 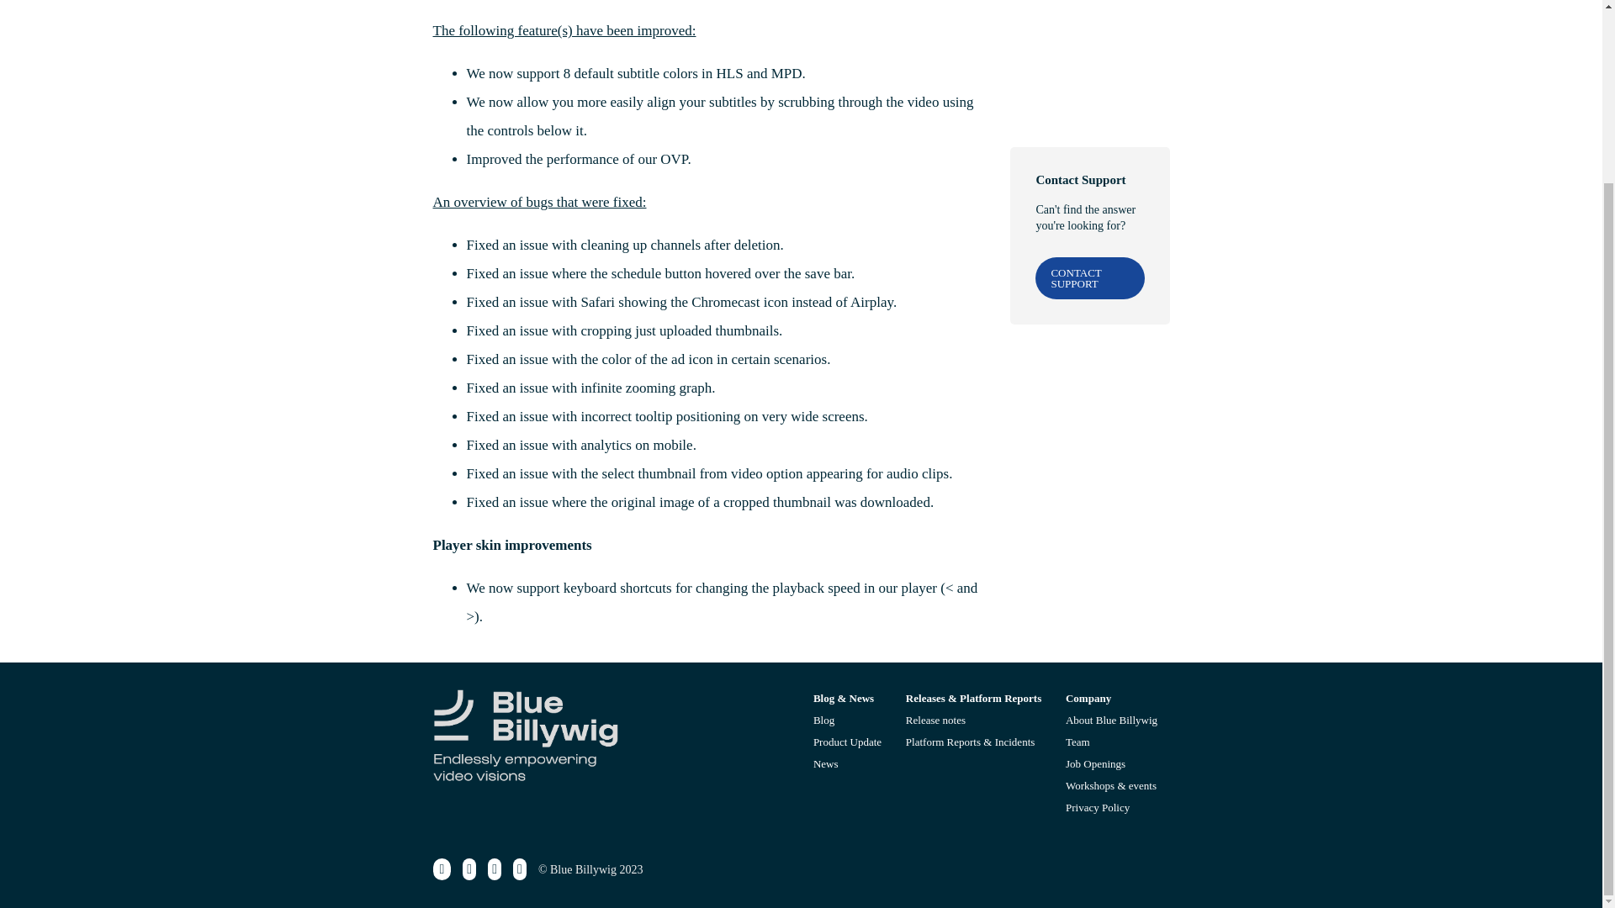 What do you see at coordinates (1097, 807) in the screenshot?
I see `Privacy Policy` at bounding box center [1097, 807].